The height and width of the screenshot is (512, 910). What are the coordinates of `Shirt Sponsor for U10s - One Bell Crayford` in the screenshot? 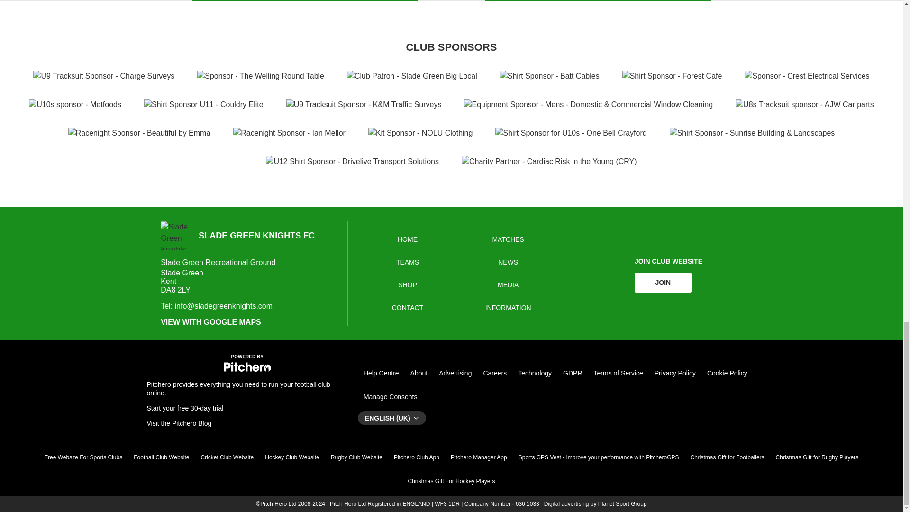 It's located at (571, 133).